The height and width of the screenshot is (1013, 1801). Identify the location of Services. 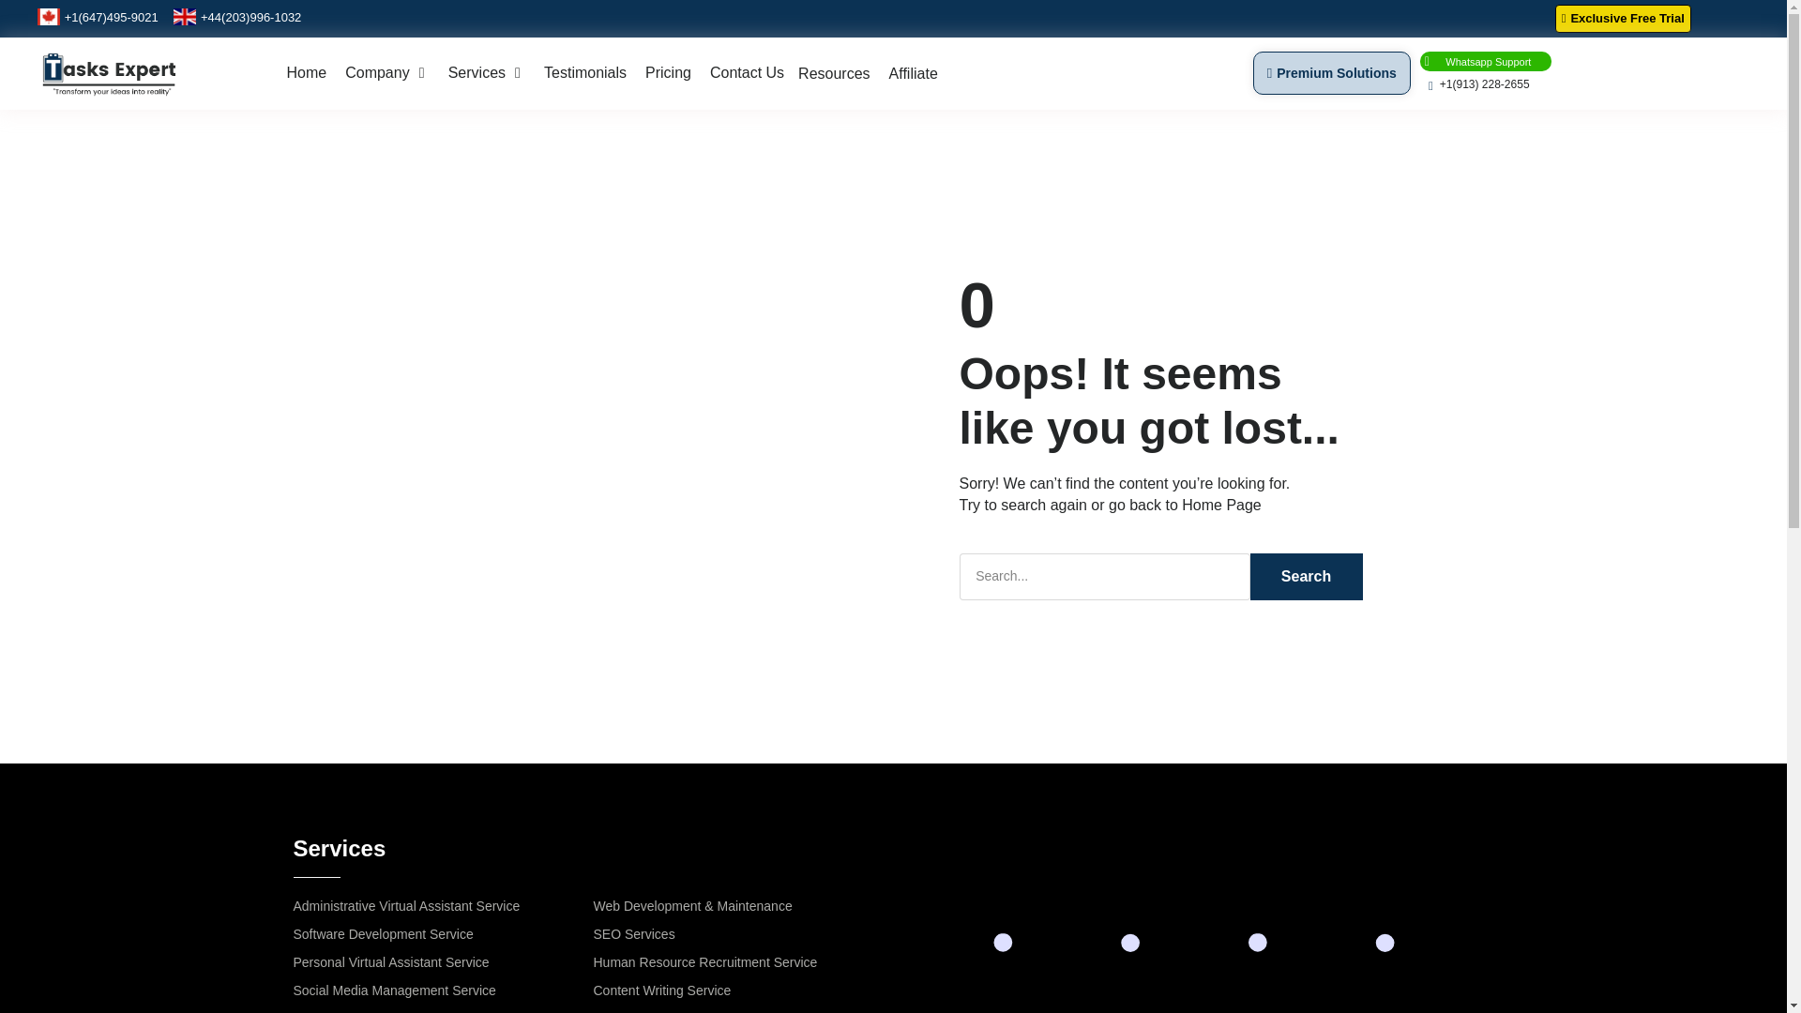
(477, 72).